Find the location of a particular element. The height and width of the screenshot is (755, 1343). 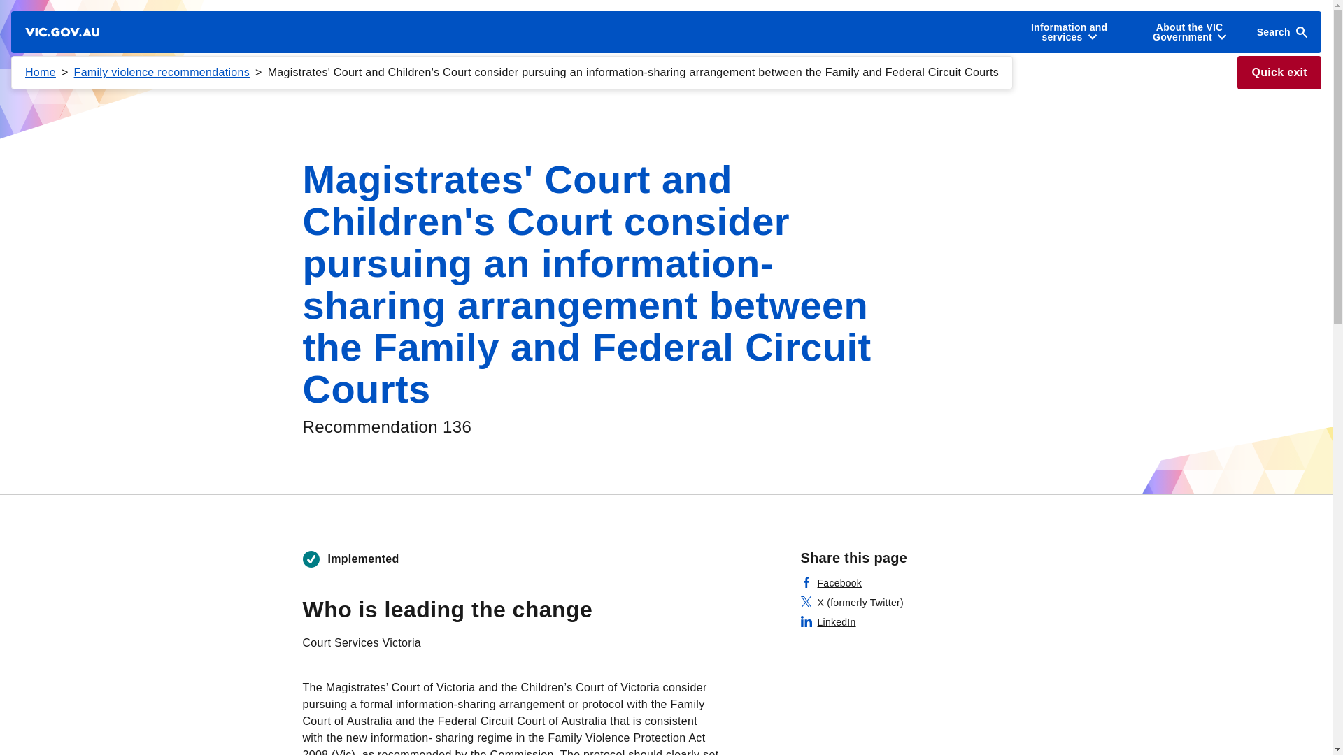

Facebook is located at coordinates (831, 583).